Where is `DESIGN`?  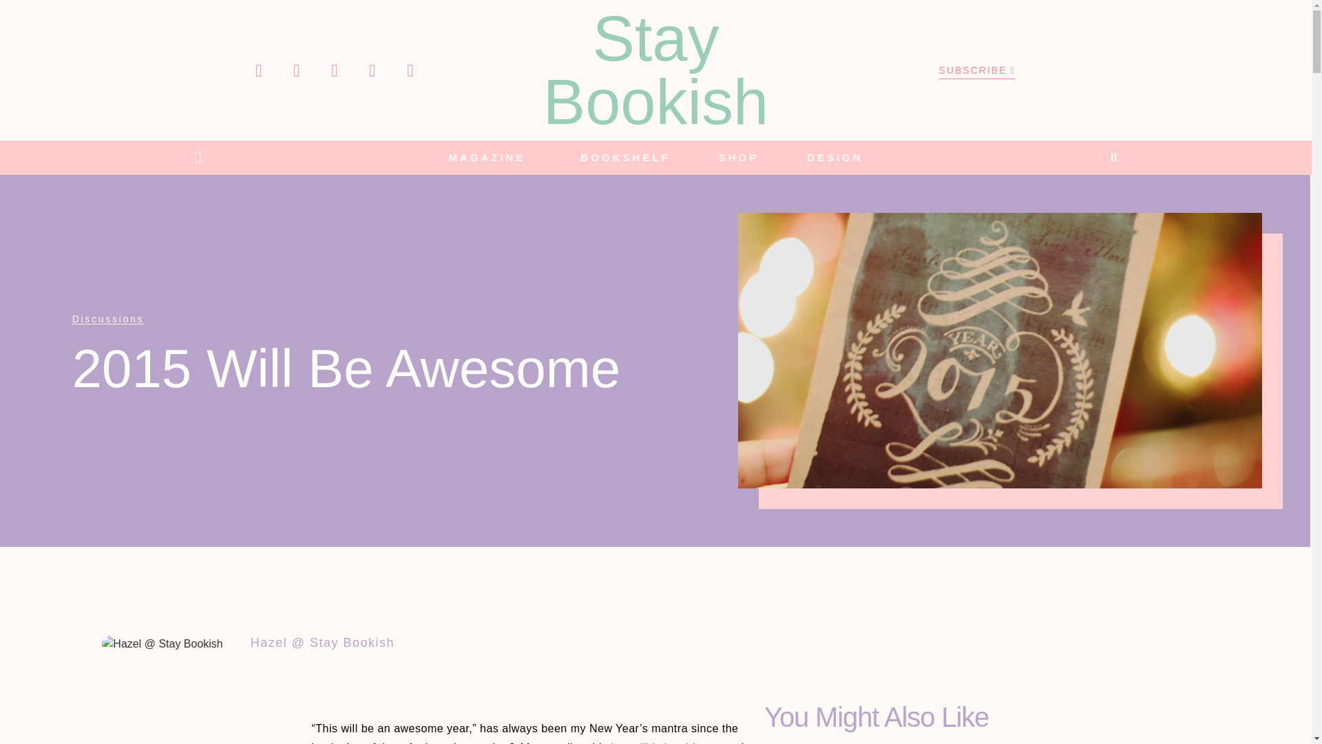 DESIGN is located at coordinates (835, 157).